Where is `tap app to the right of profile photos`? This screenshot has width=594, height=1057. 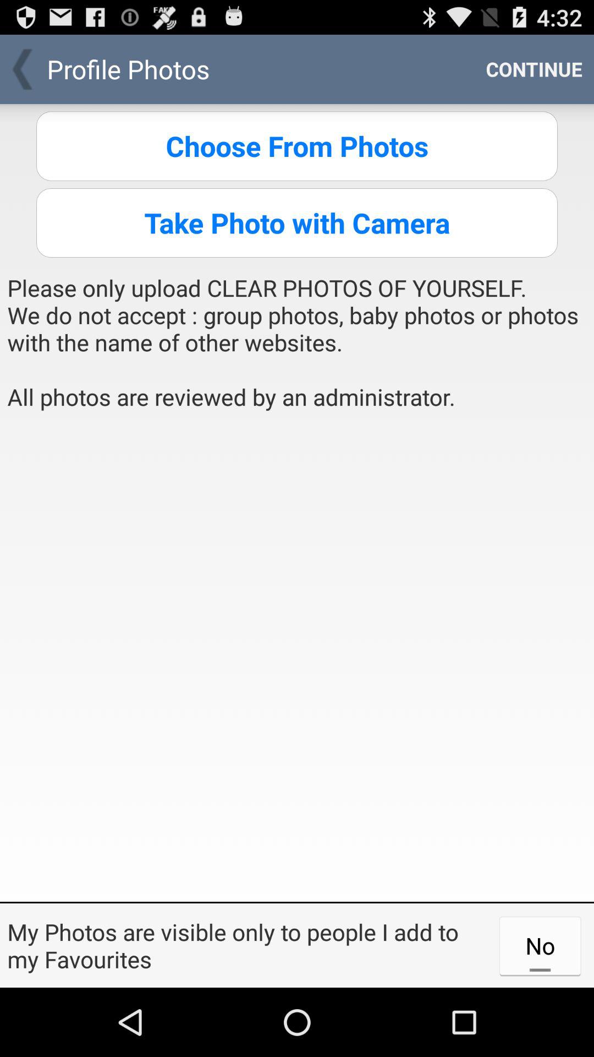
tap app to the right of profile photos is located at coordinates (534, 69).